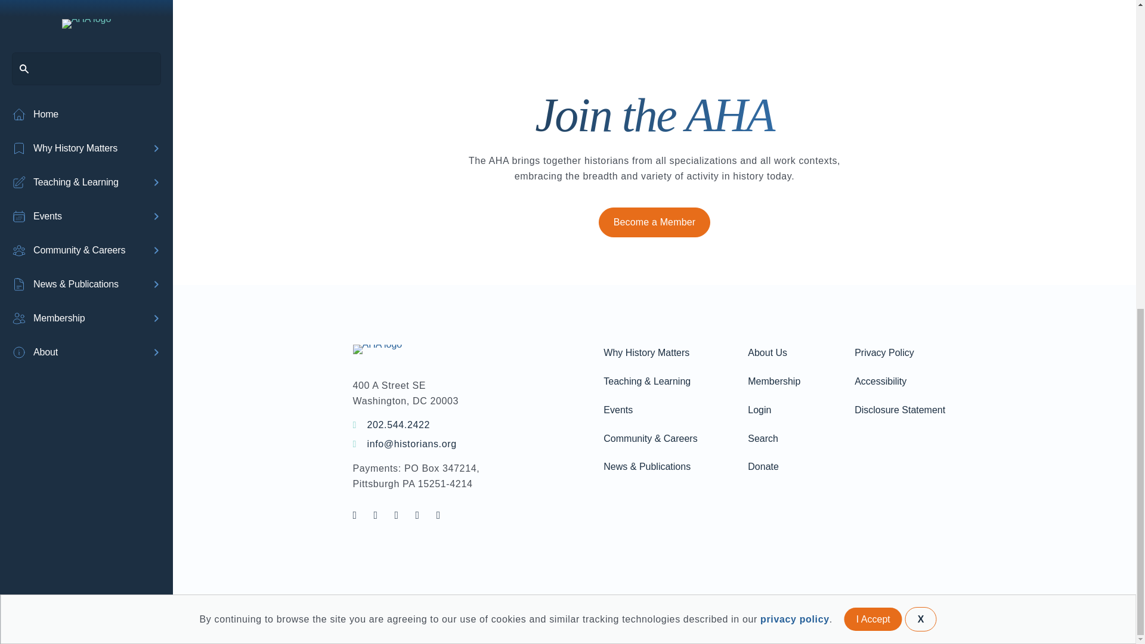 This screenshot has height=644, width=1145. I want to click on I Accept, so click(873, 25).